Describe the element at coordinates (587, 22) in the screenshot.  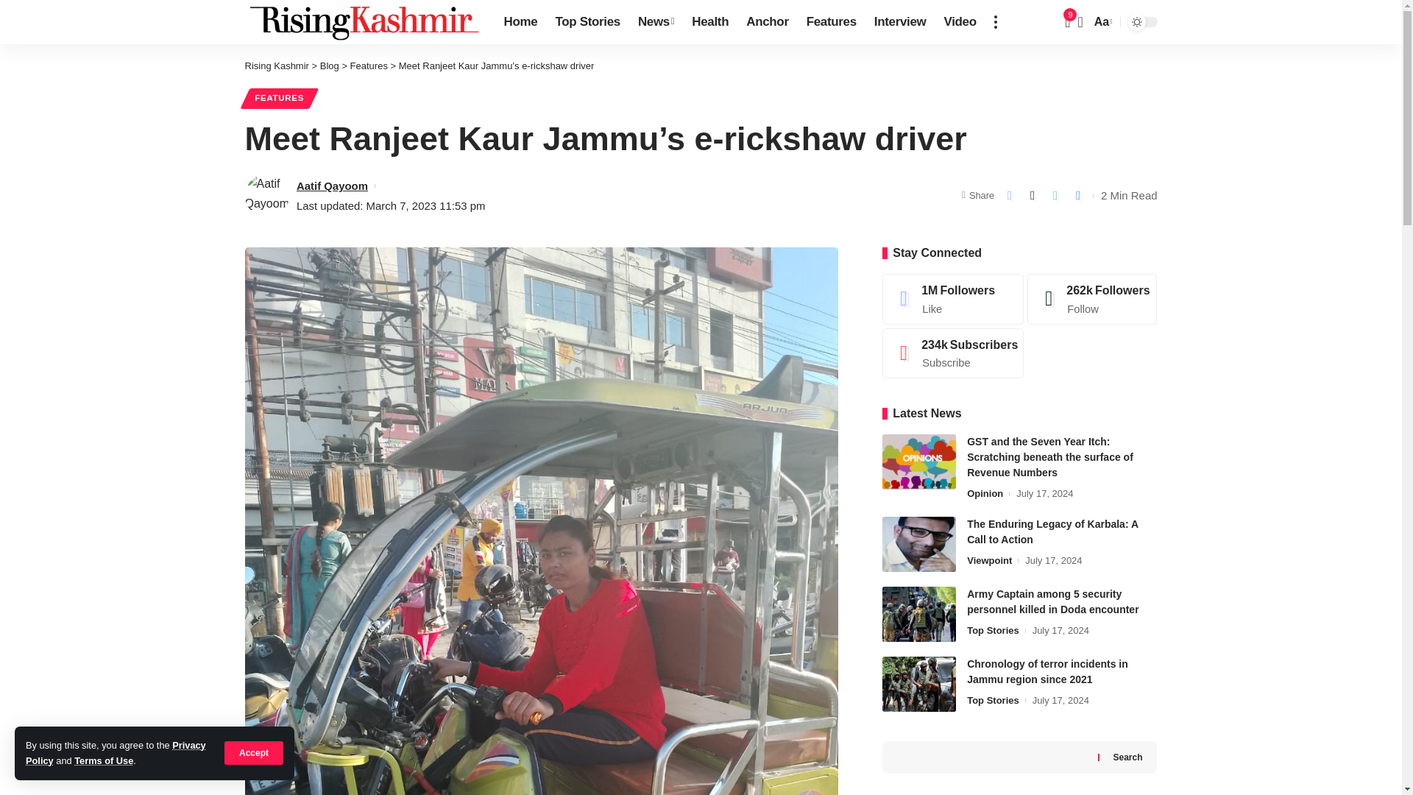
I see `Top Stories` at that location.